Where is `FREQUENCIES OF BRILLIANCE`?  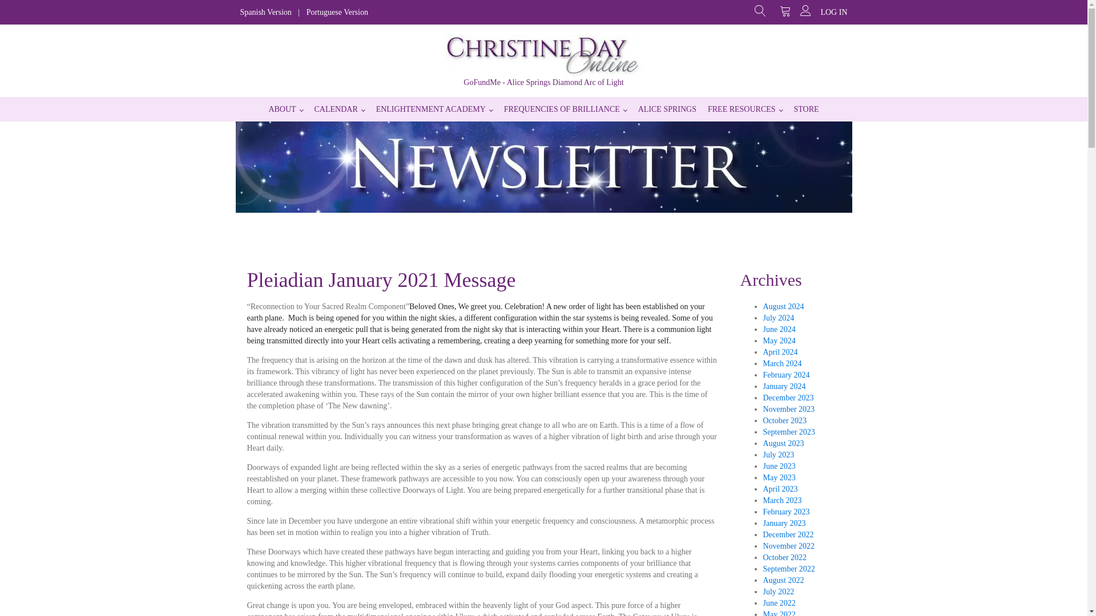 FREQUENCIES OF BRILLIANCE is located at coordinates (565, 108).